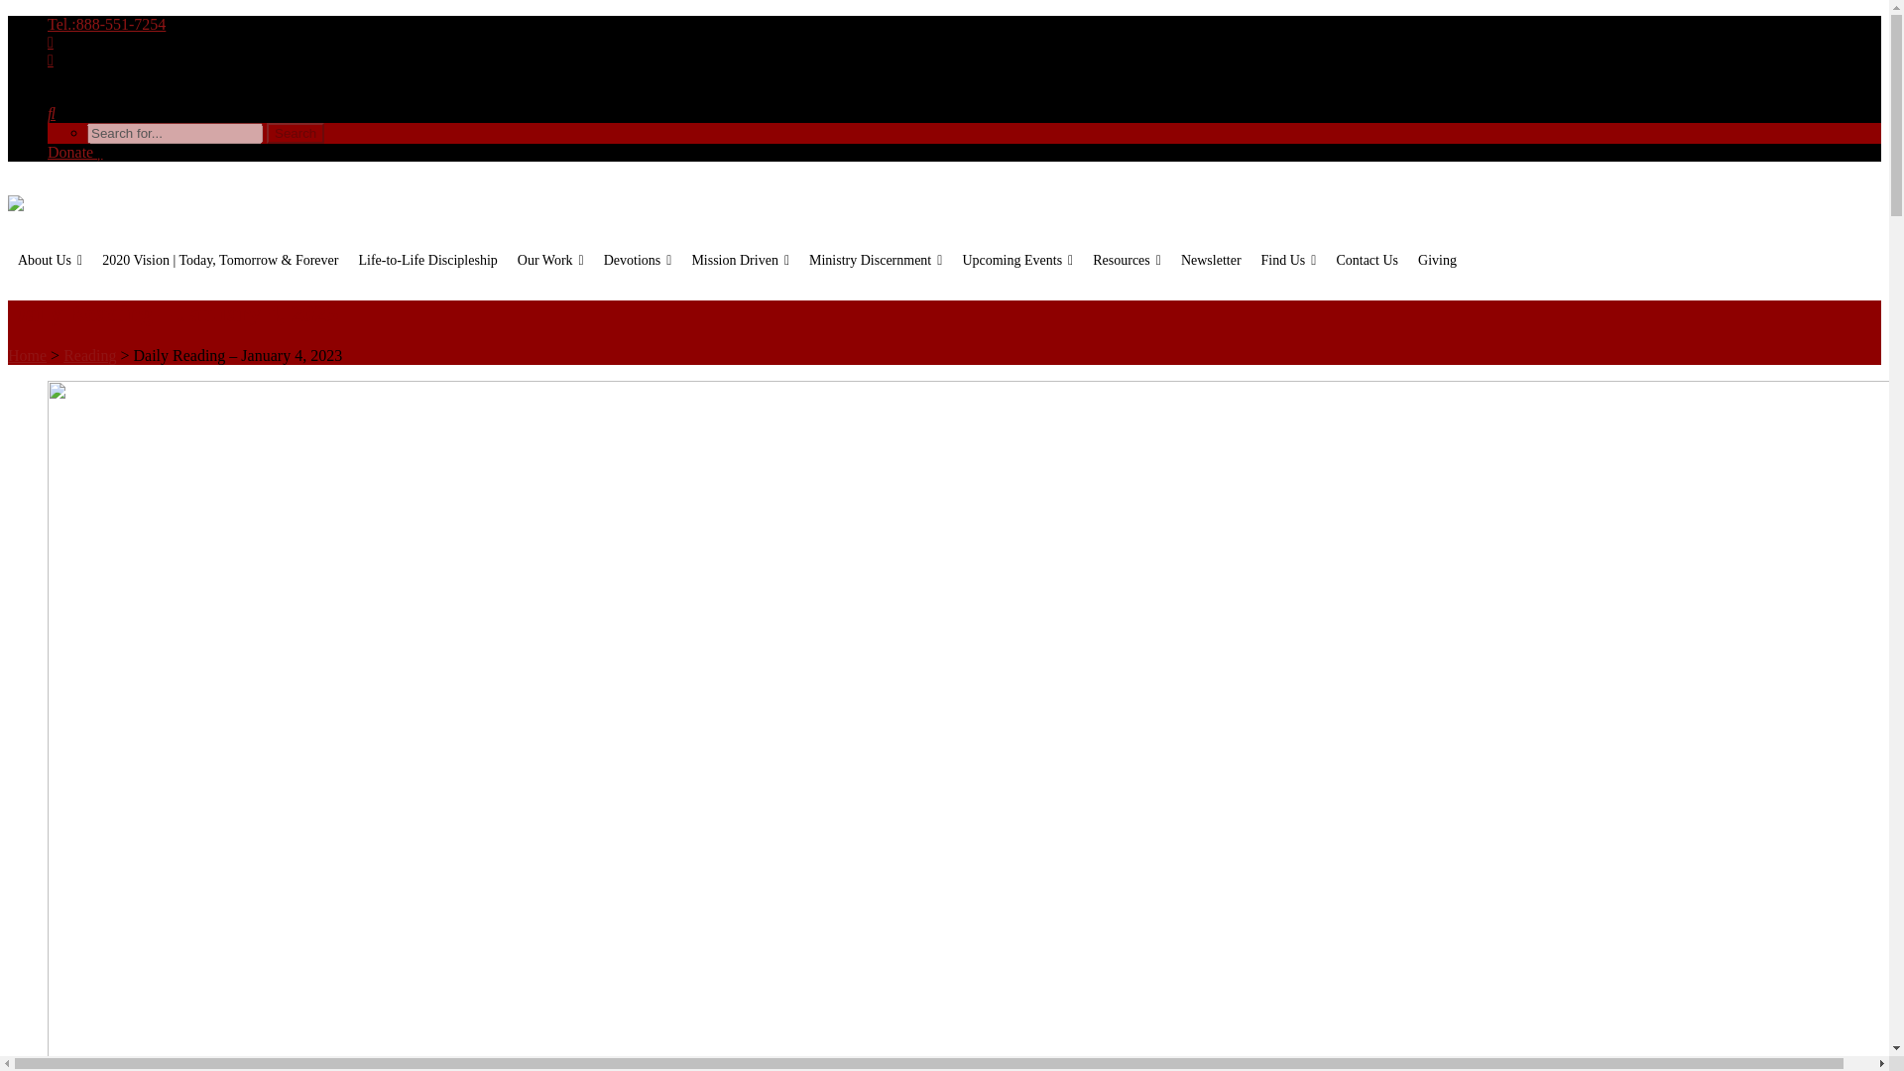 The image size is (1904, 1071). What do you see at coordinates (551, 260) in the screenshot?
I see `Our Work` at bounding box center [551, 260].